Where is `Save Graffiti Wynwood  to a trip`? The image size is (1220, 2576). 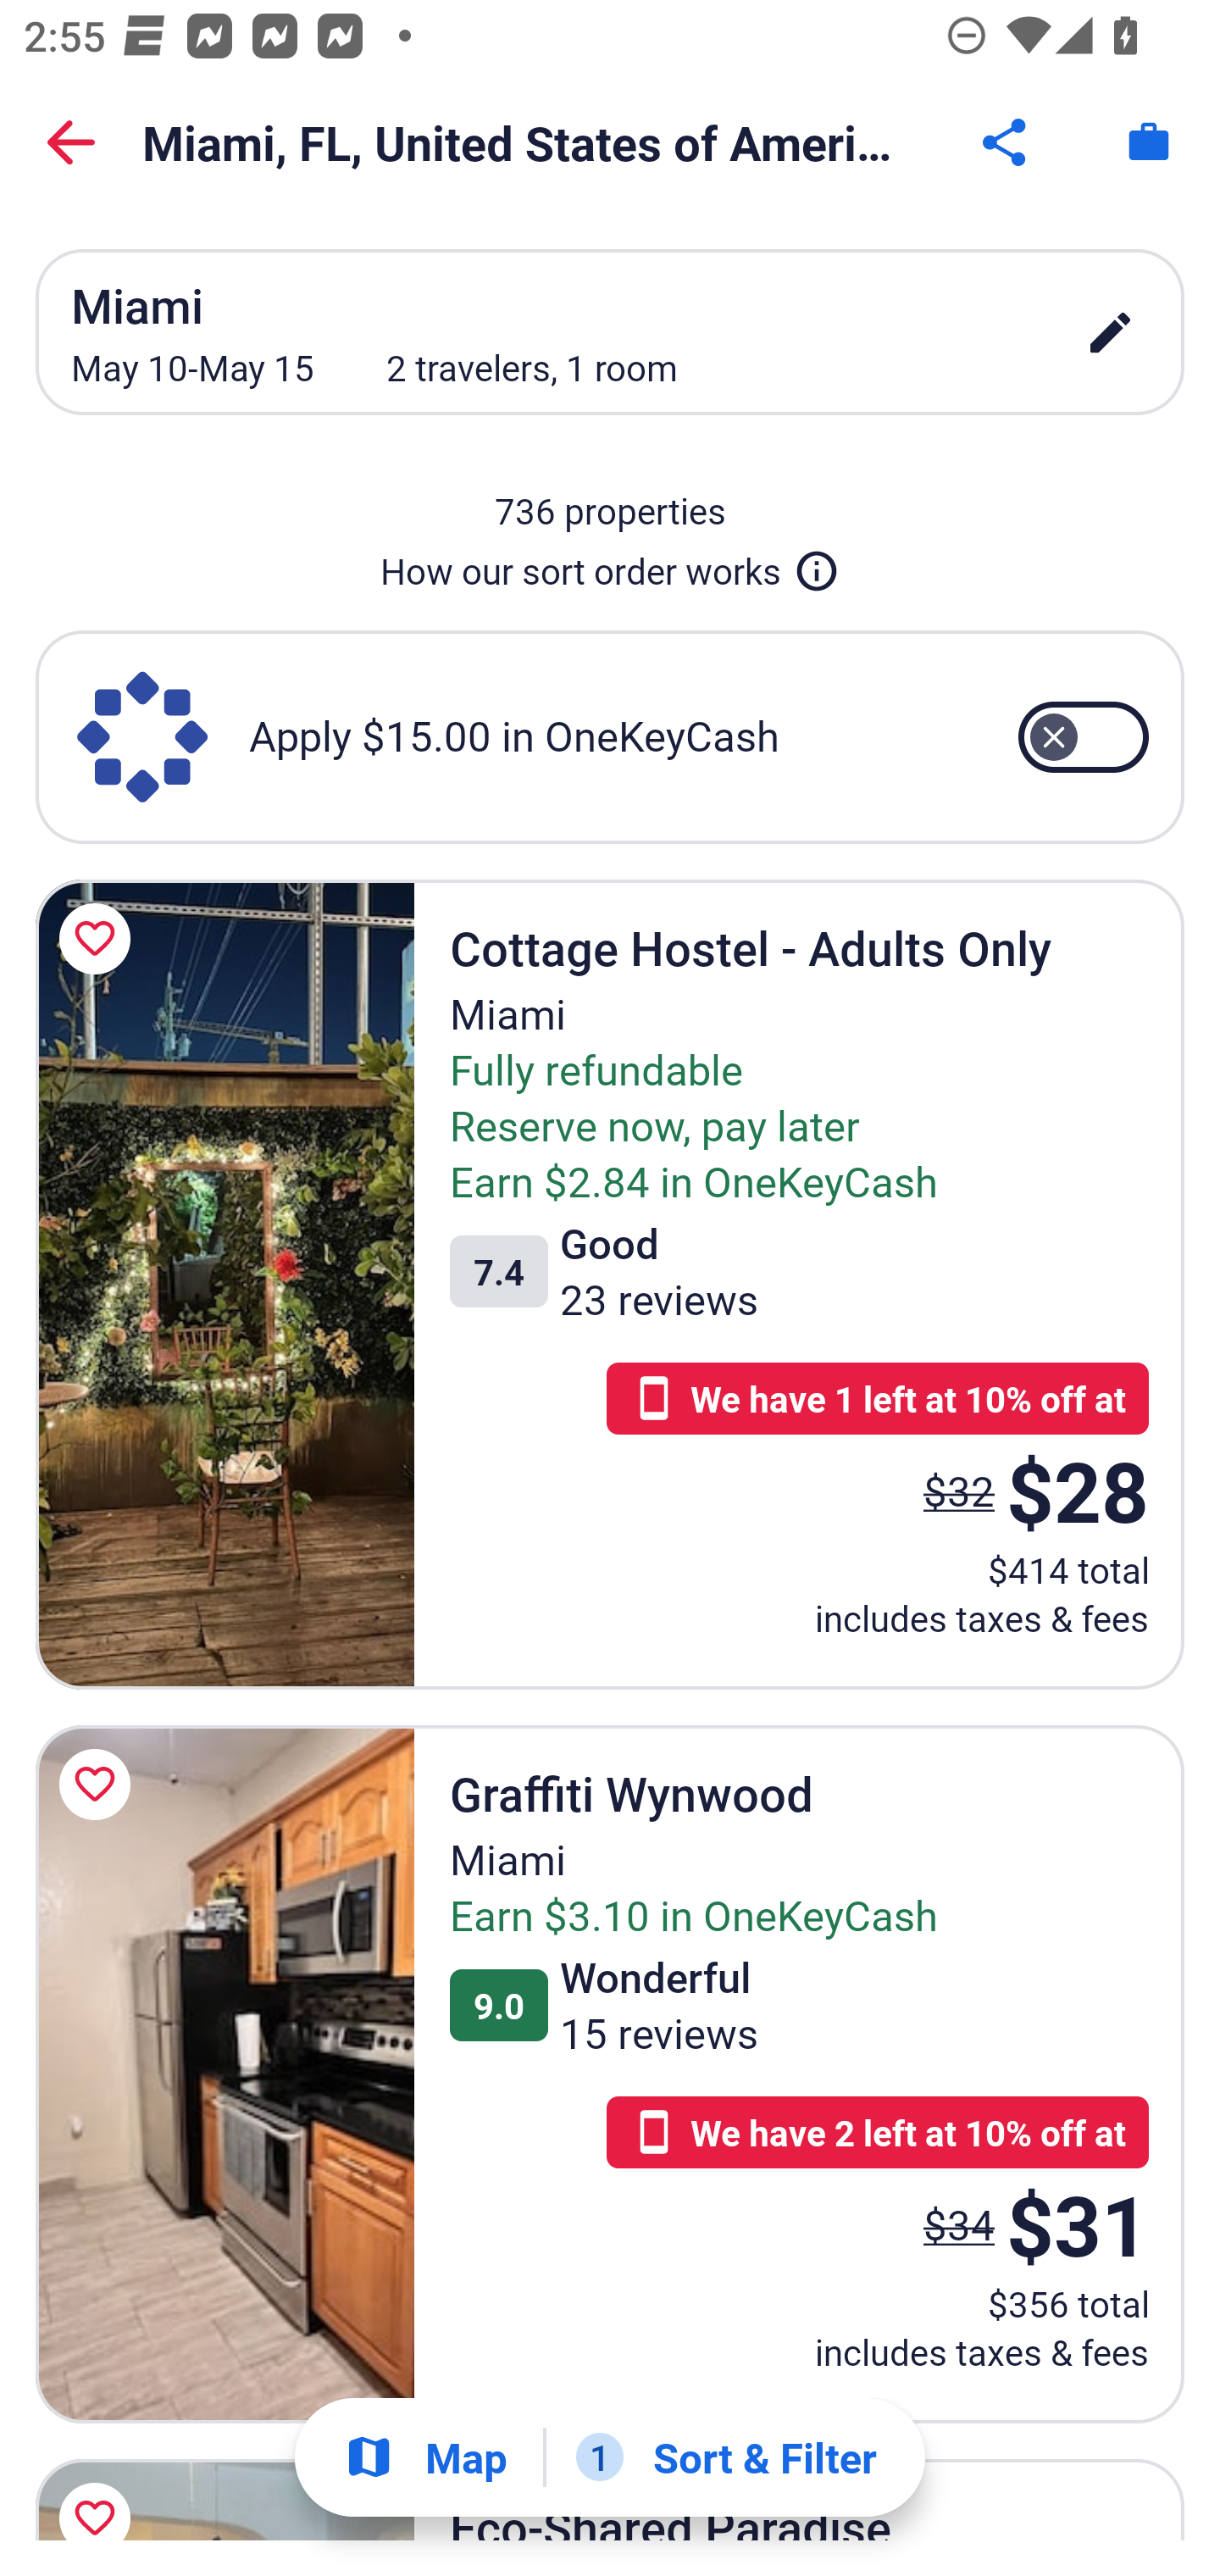 Save Graffiti Wynwood  to a trip is located at coordinates (100, 1783).